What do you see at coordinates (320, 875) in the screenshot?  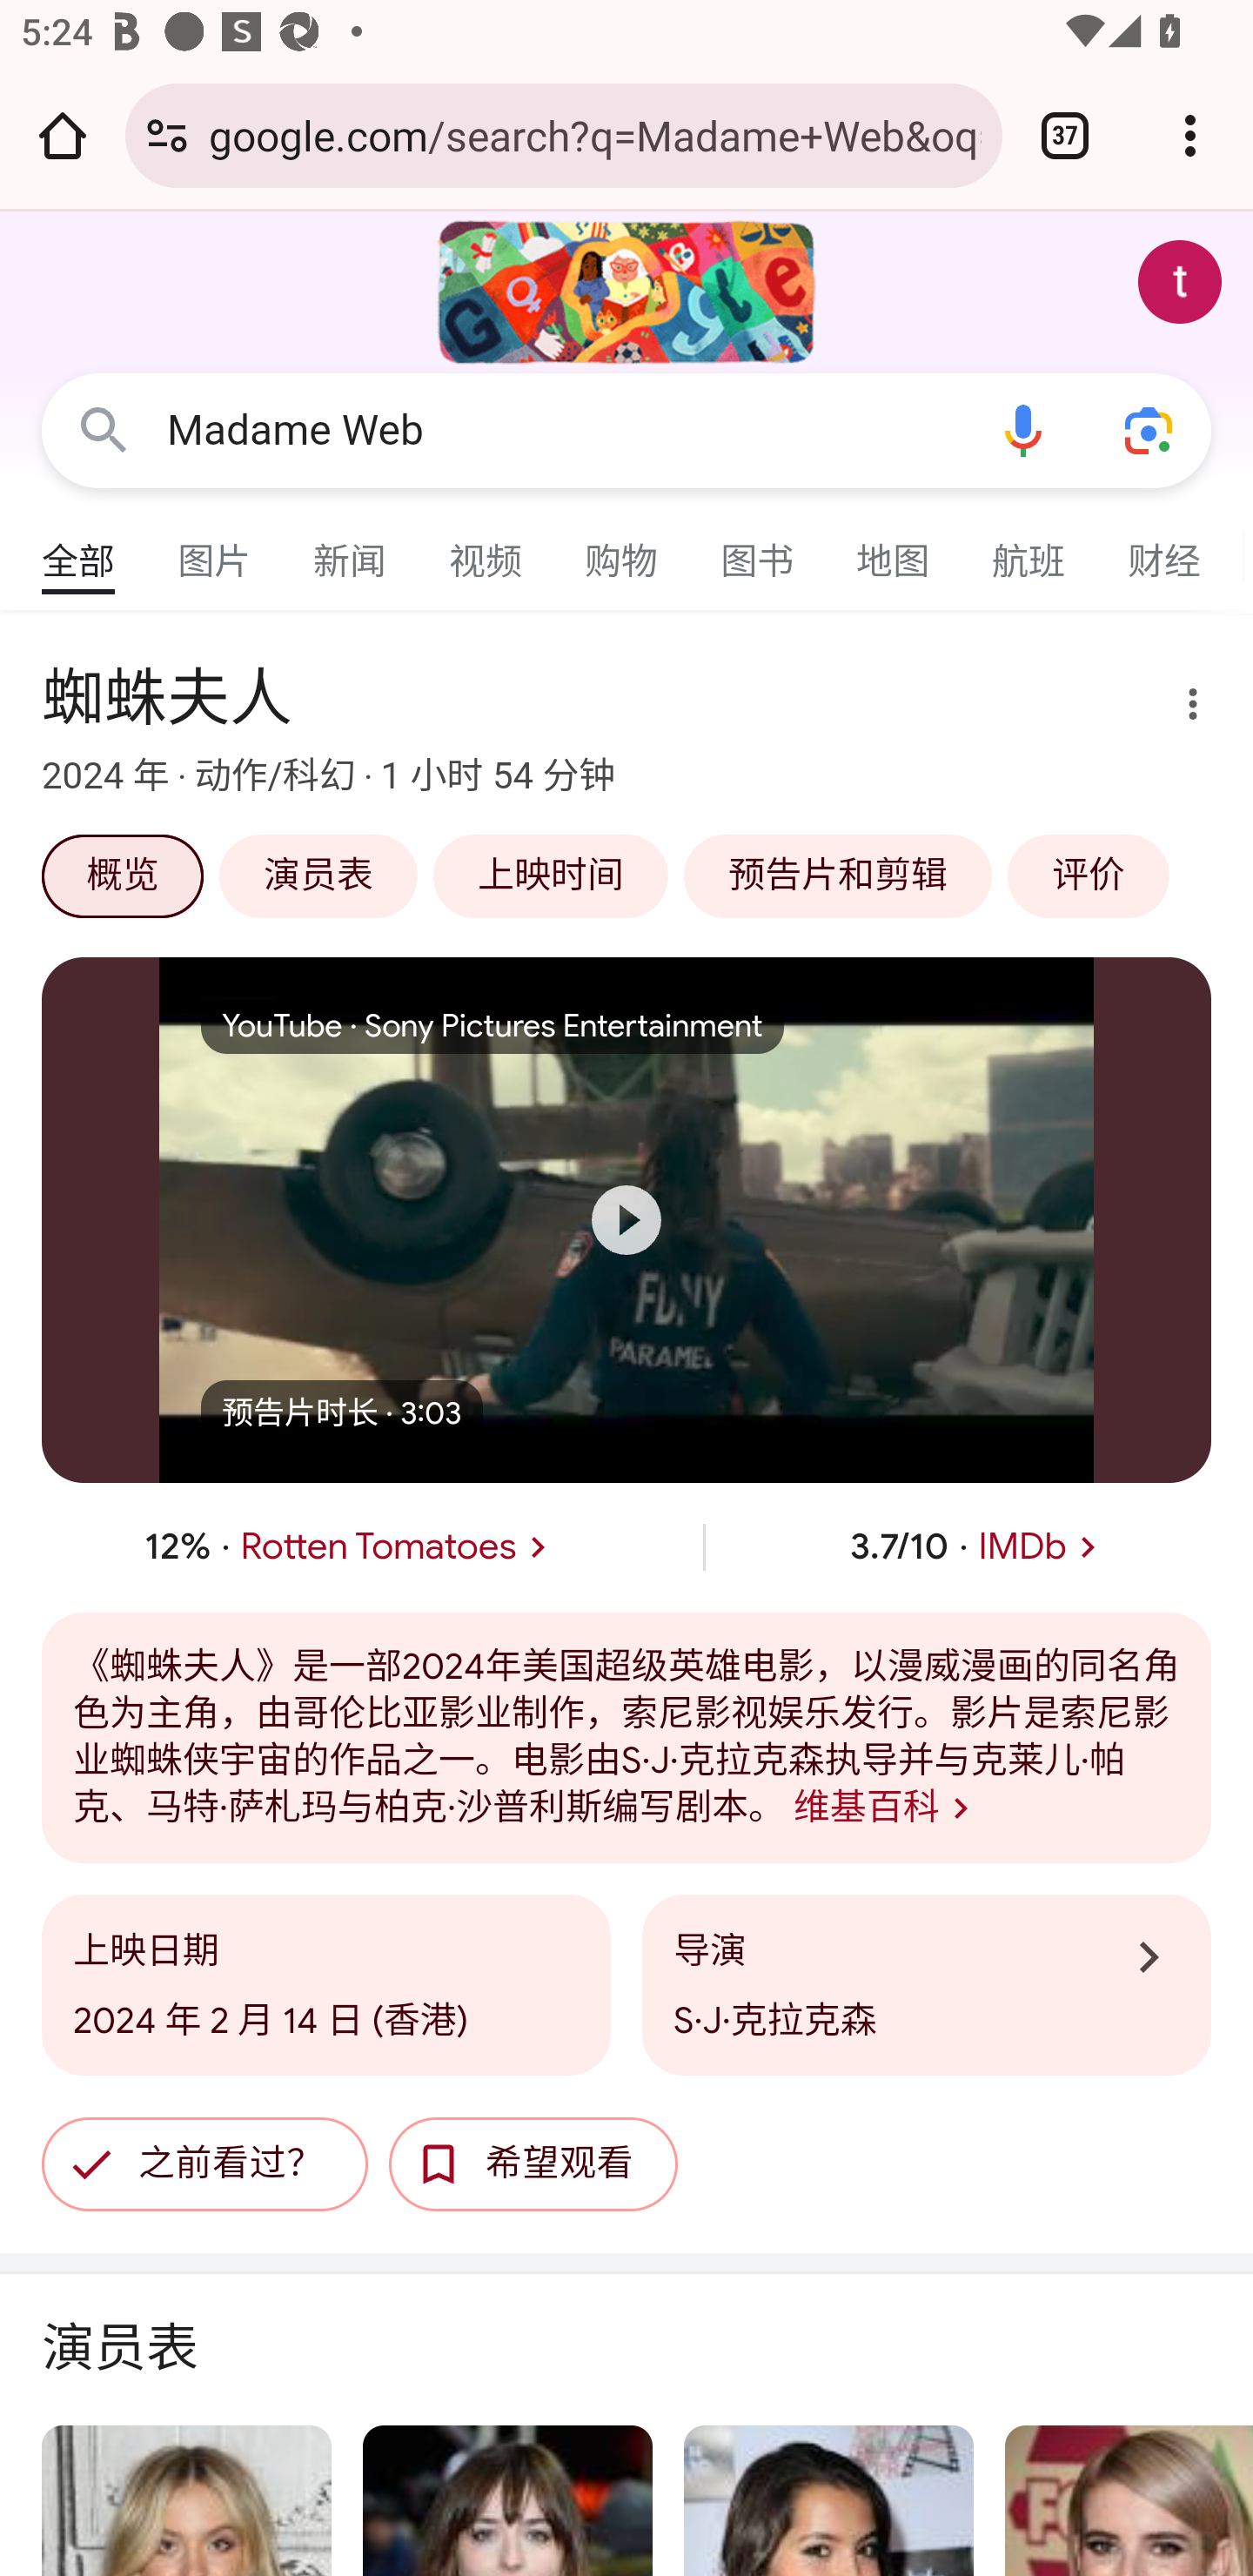 I see `演员表` at bounding box center [320, 875].